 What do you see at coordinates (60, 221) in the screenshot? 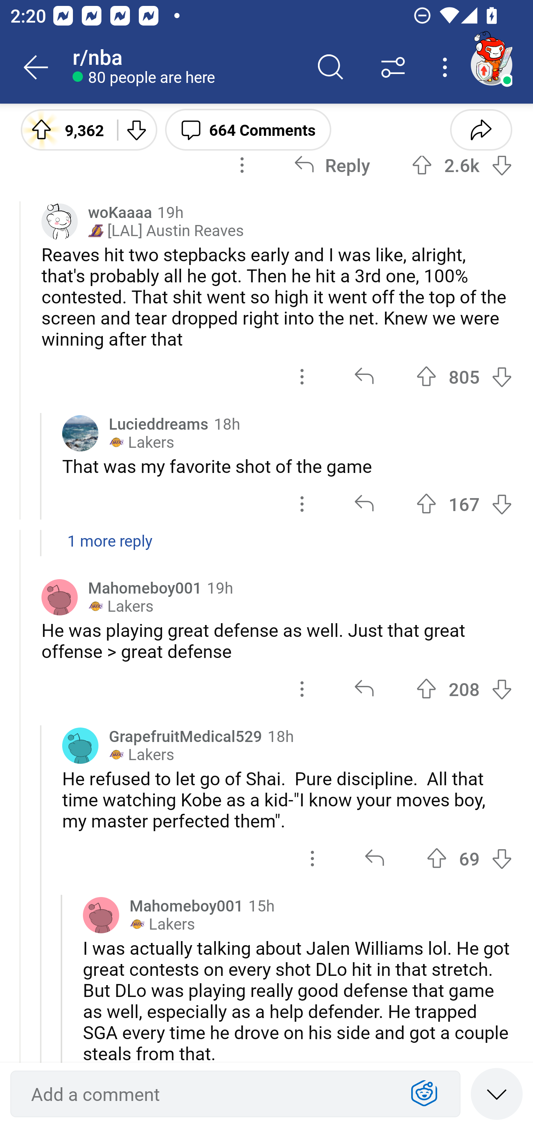
I see `Custom avatar` at bounding box center [60, 221].